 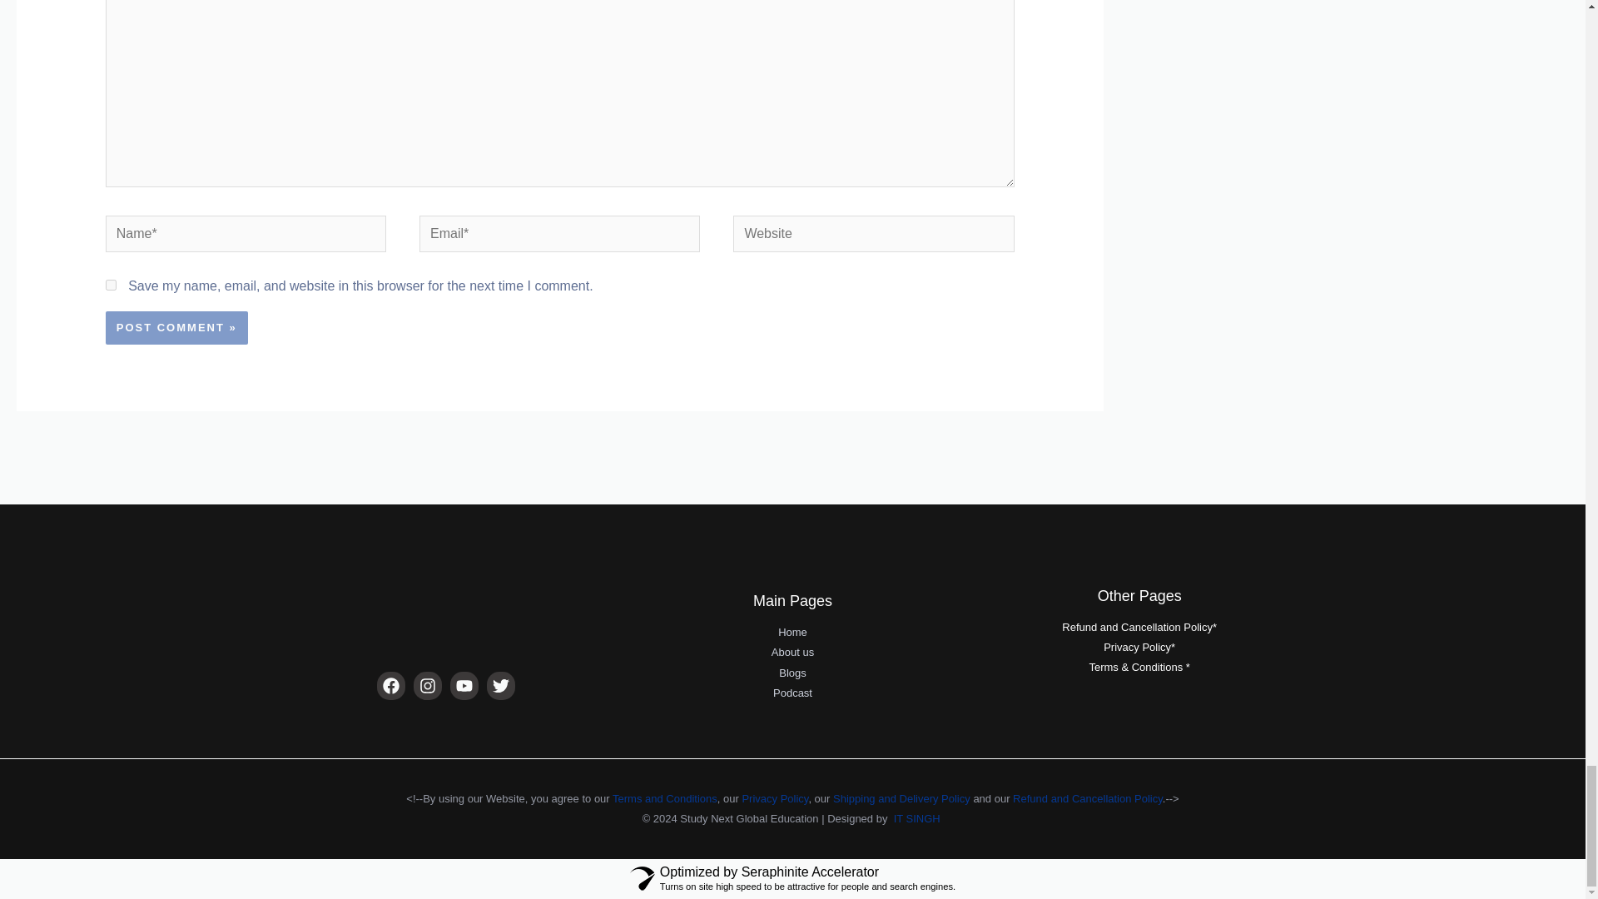 I want to click on yes, so click(x=111, y=285).